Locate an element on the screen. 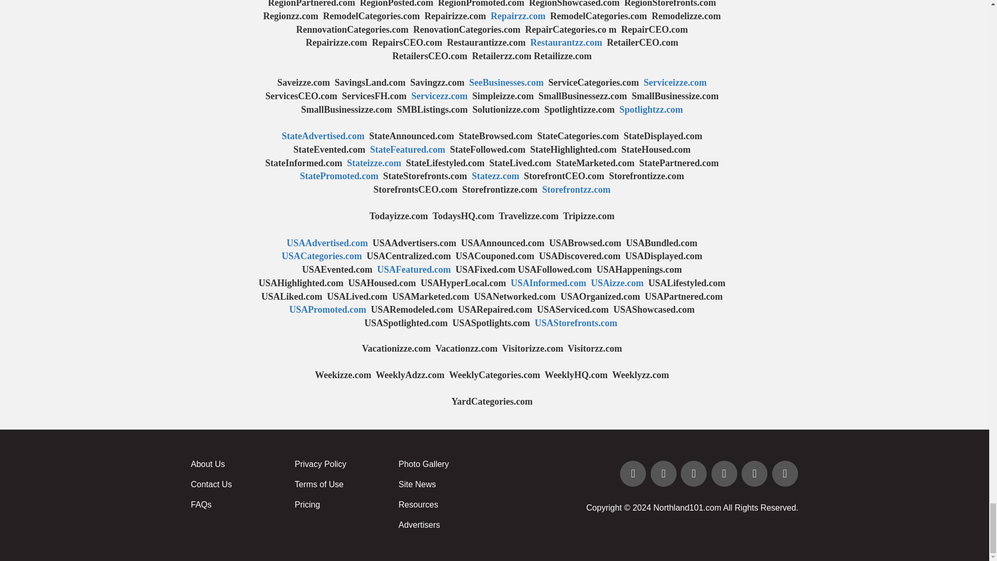 The height and width of the screenshot is (561, 997). Follow Us on You Tube is located at coordinates (725, 475).